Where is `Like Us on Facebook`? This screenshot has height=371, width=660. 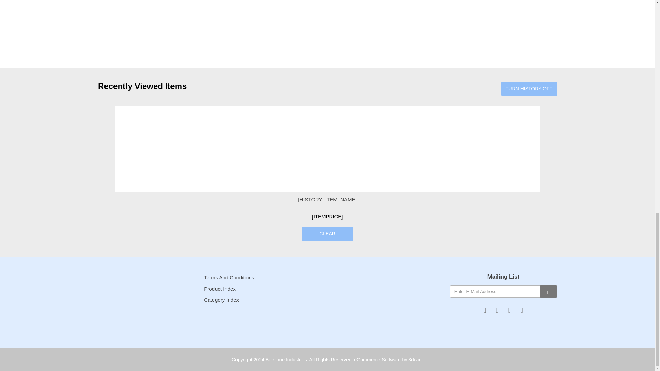
Like Us on Facebook is located at coordinates (485, 310).